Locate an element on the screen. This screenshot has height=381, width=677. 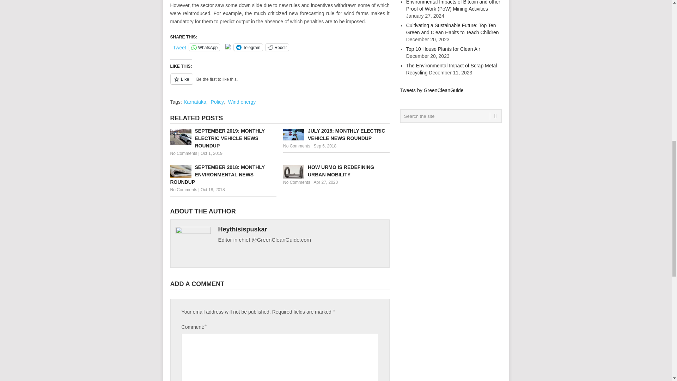
Click to share on Reddit is located at coordinates (277, 47).